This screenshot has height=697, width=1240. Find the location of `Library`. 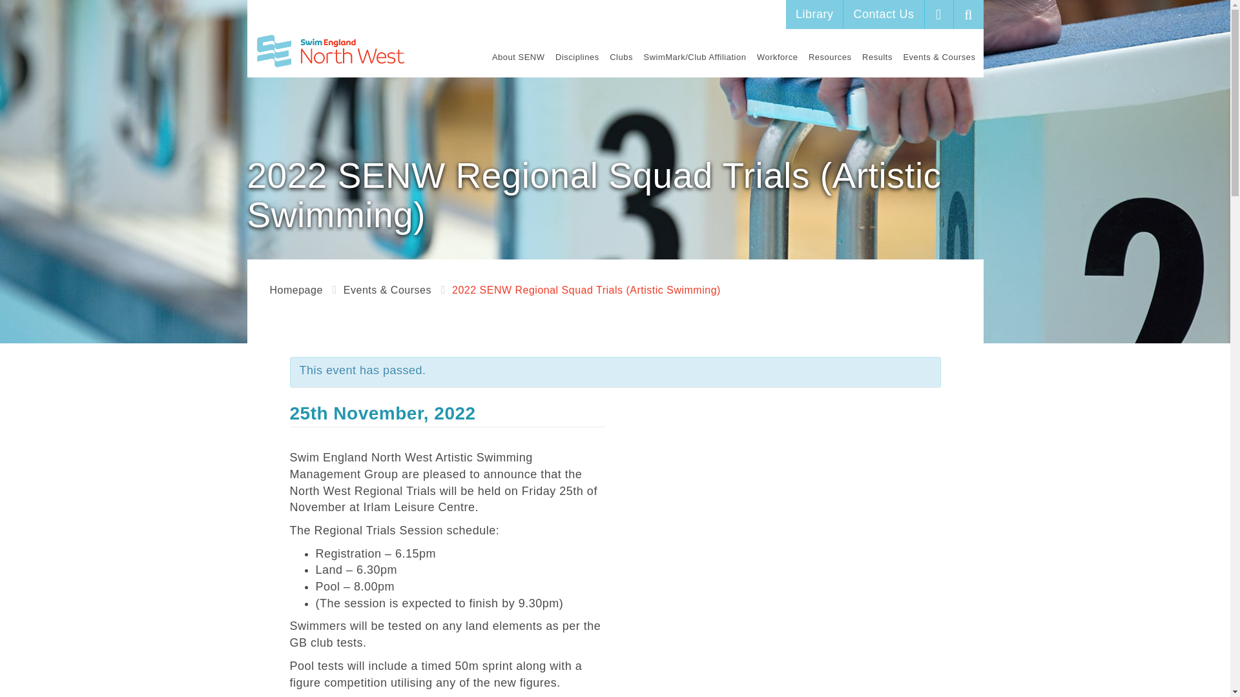

Library is located at coordinates (815, 14).